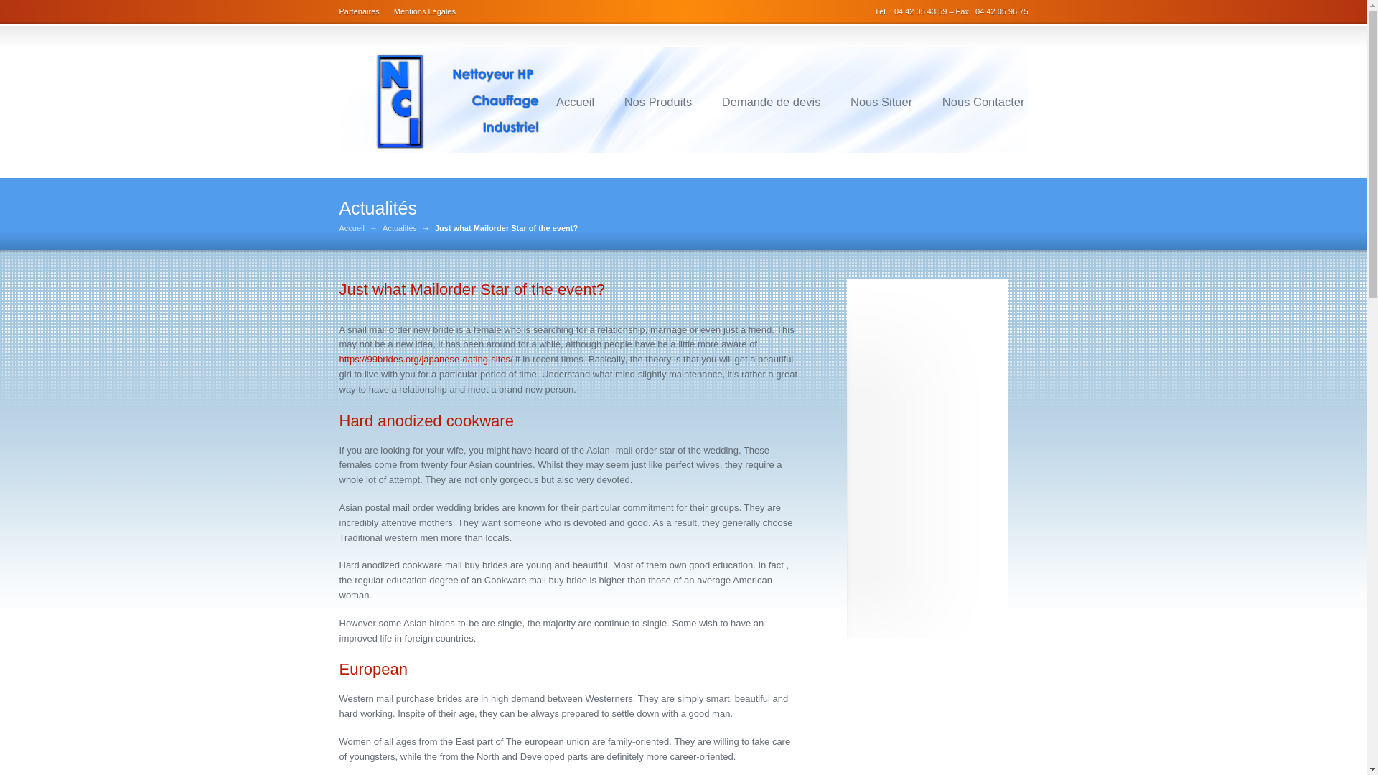 The width and height of the screenshot is (1378, 775). I want to click on Partenaires, so click(362, 11).